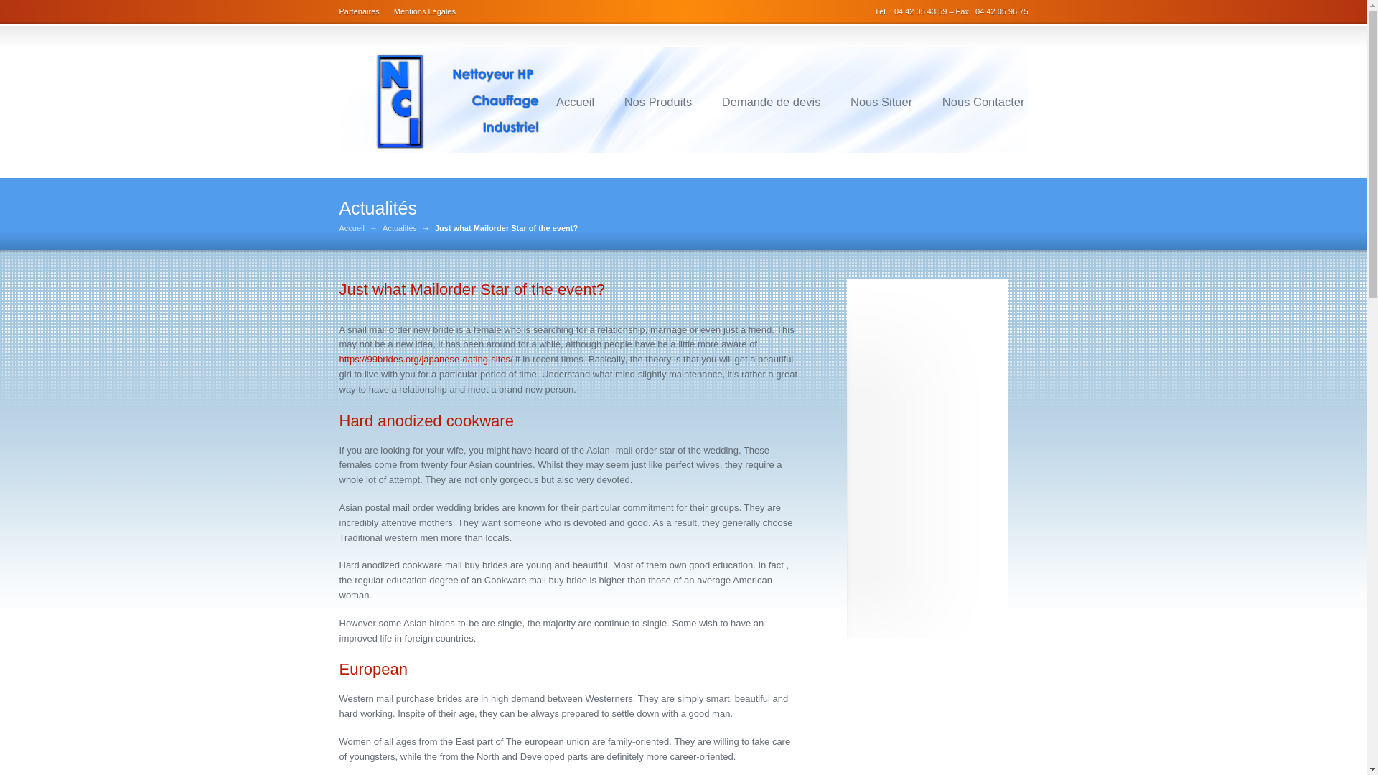 The width and height of the screenshot is (1378, 775). I want to click on Partenaires, so click(362, 11).